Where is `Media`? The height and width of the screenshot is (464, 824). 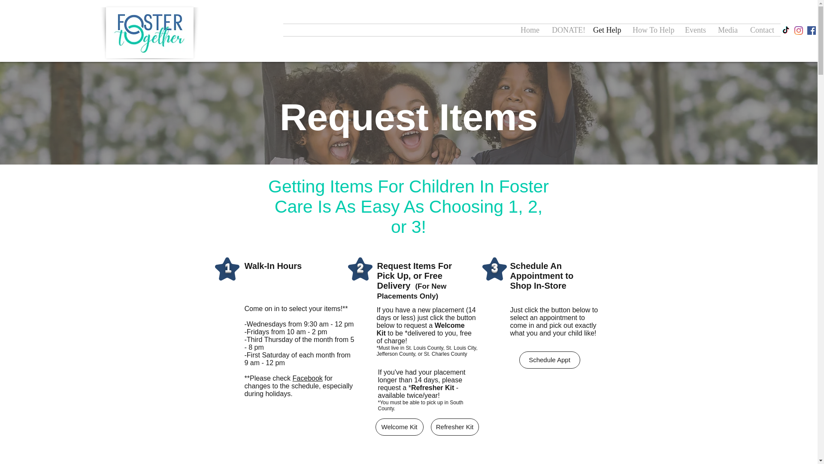
Media is located at coordinates (728, 30).